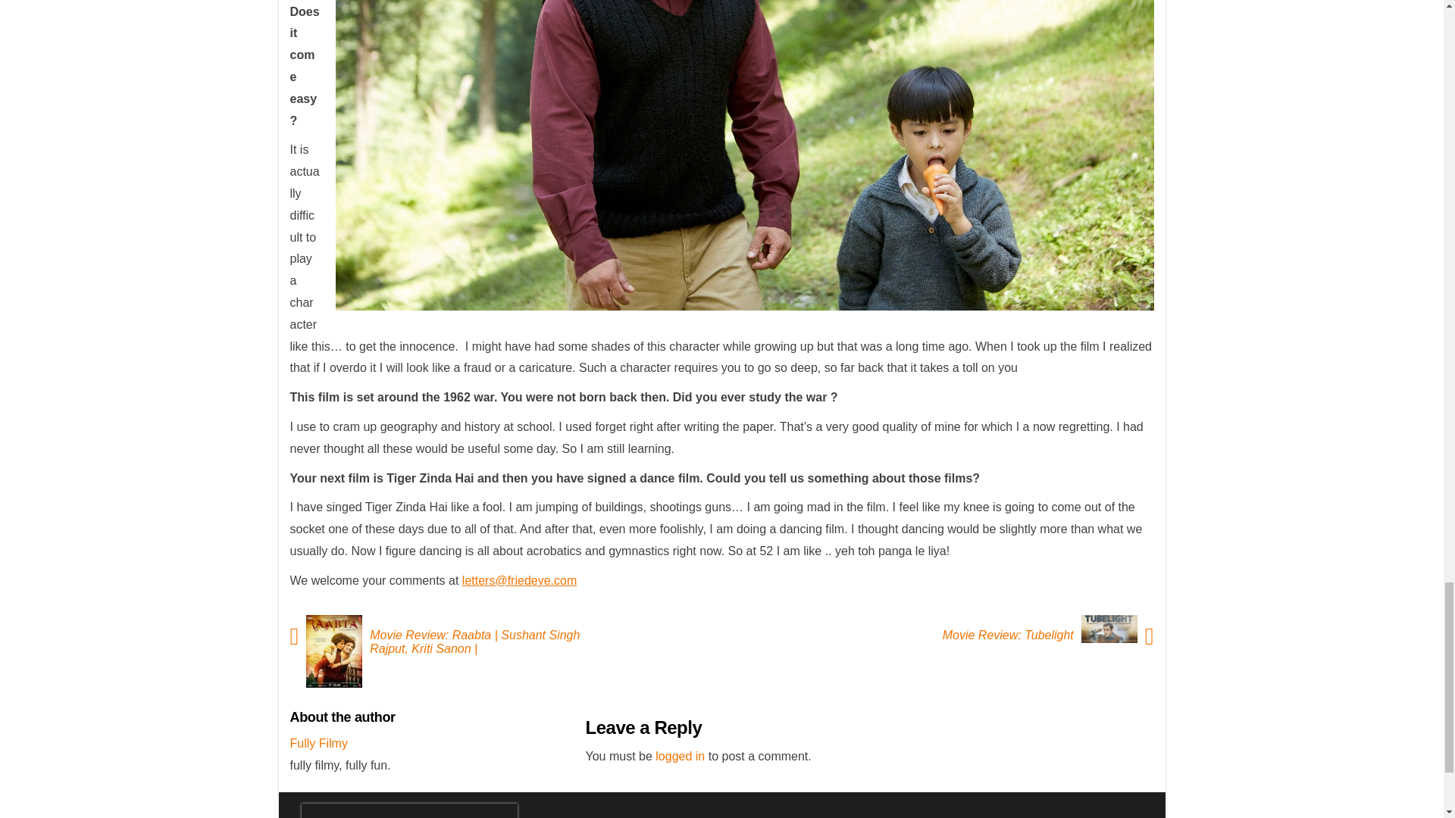 The height and width of the screenshot is (818, 1455). I want to click on Fully Filmy, so click(318, 744).